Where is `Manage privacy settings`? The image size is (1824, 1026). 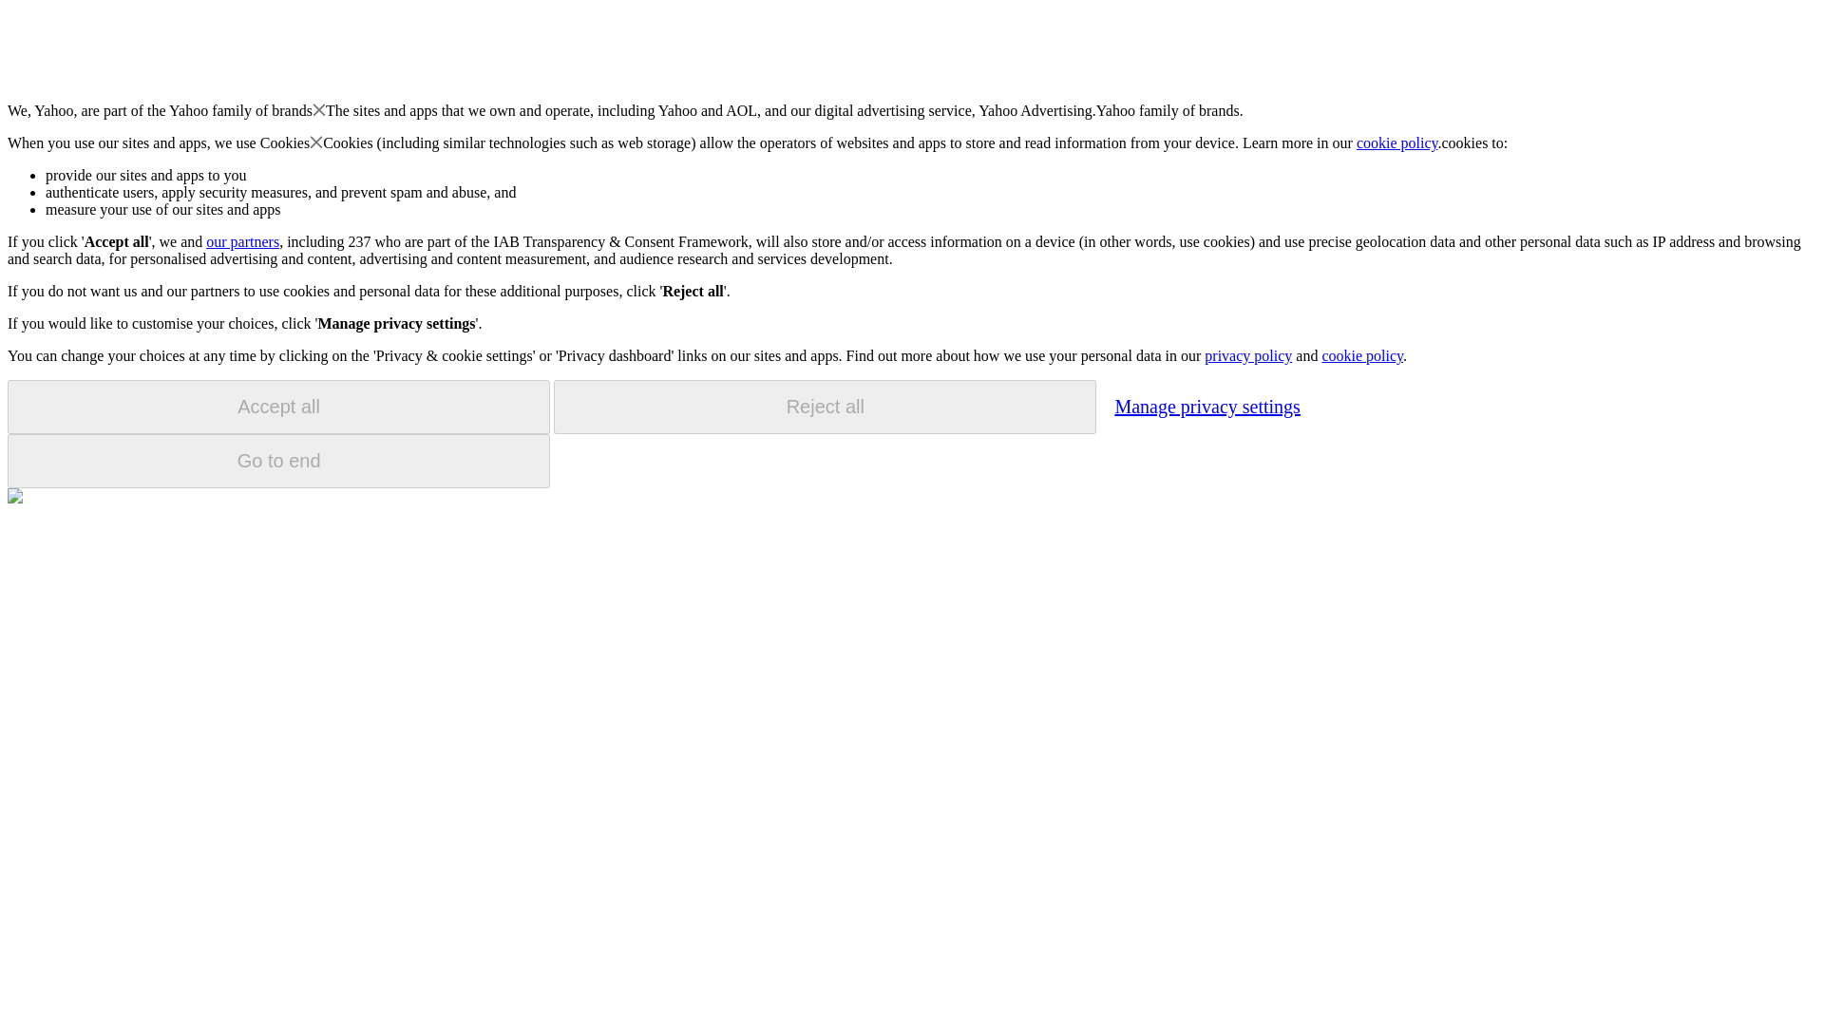 Manage privacy settings is located at coordinates (1206, 406).